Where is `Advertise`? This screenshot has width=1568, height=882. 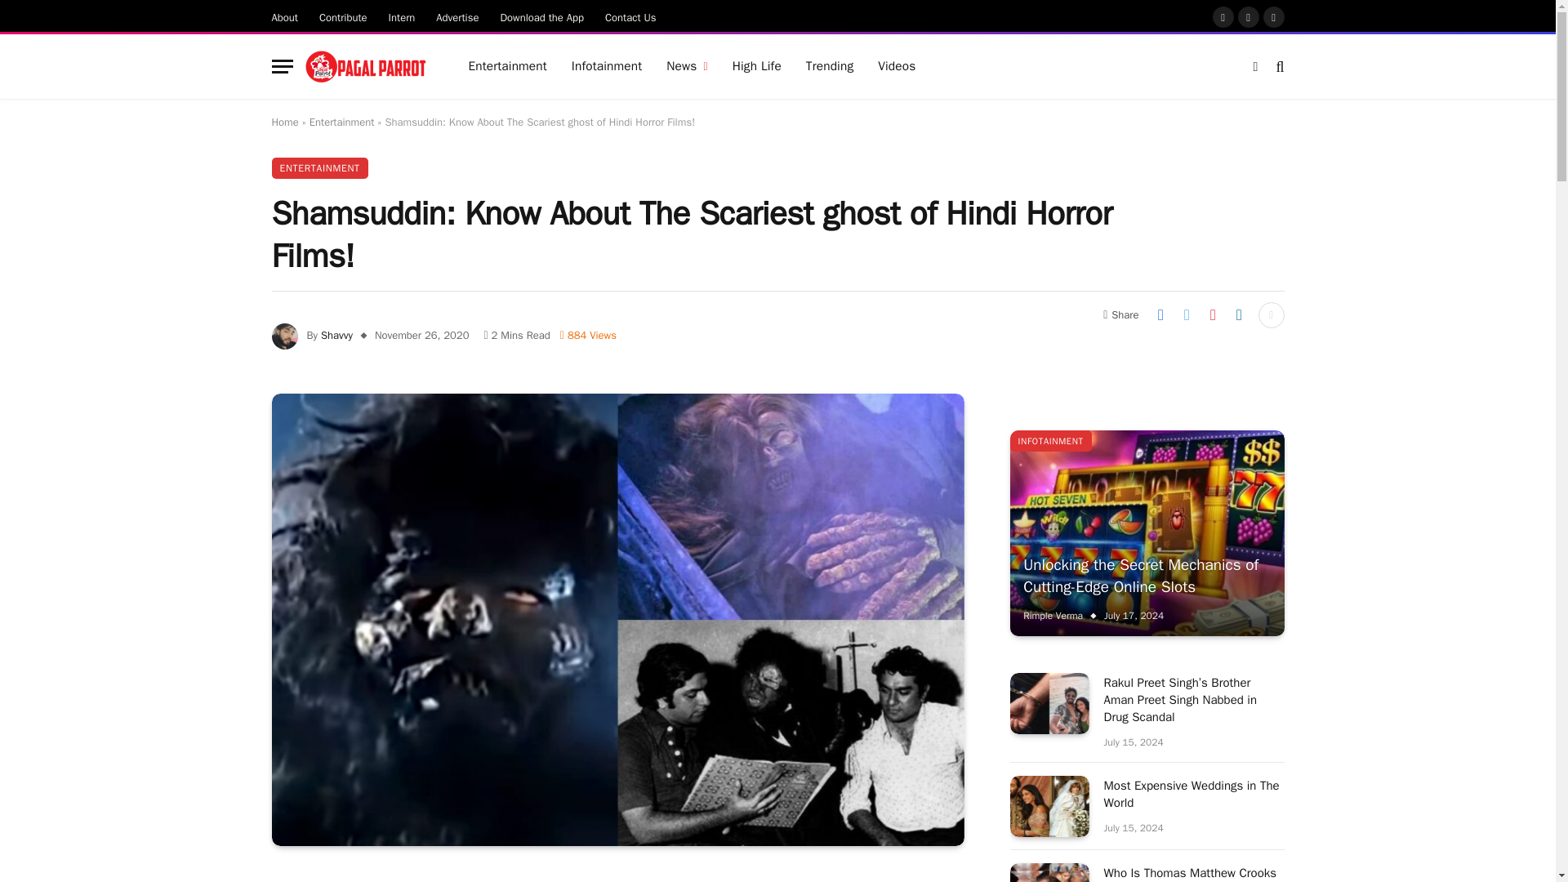 Advertise is located at coordinates (457, 16).